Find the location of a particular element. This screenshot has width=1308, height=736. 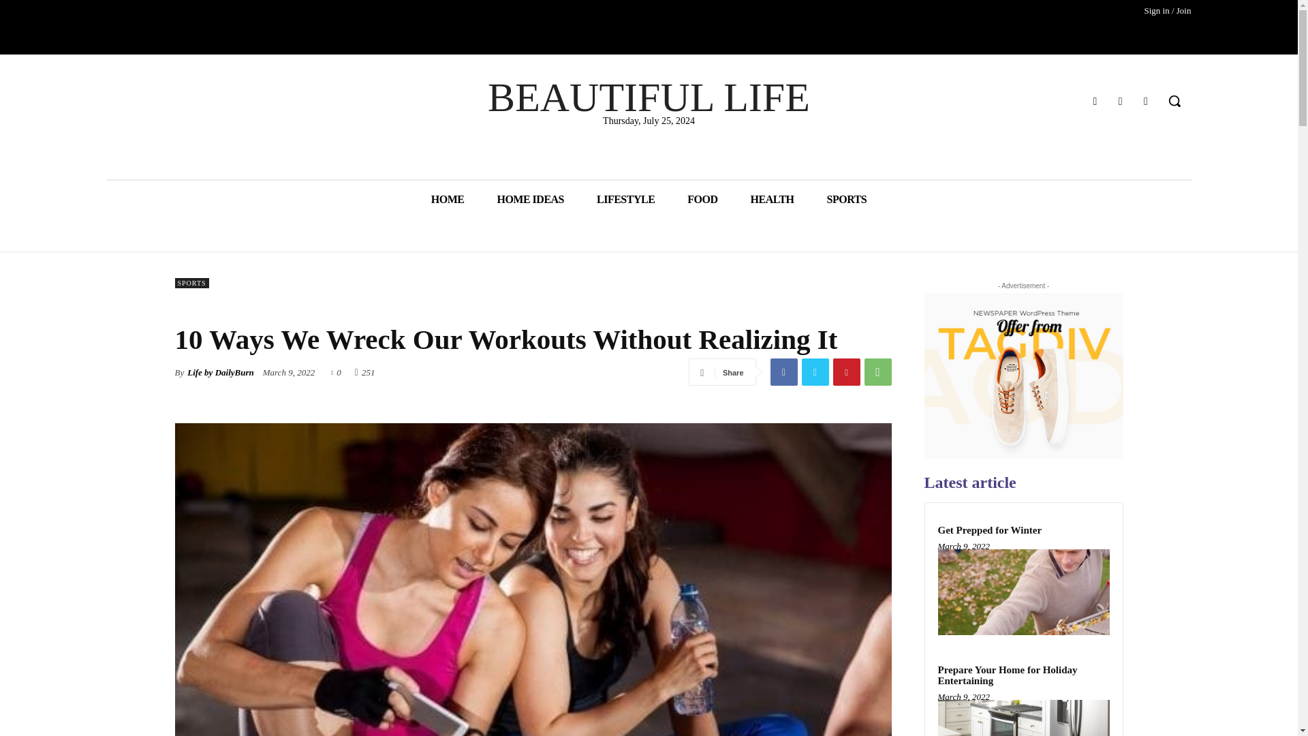

HOME IDEAS is located at coordinates (530, 199).